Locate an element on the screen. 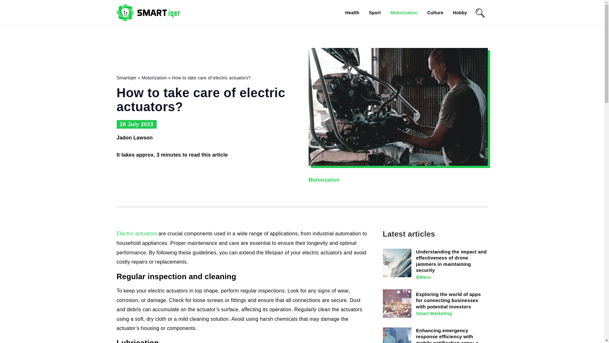  Jadon Lawson is located at coordinates (134, 138).